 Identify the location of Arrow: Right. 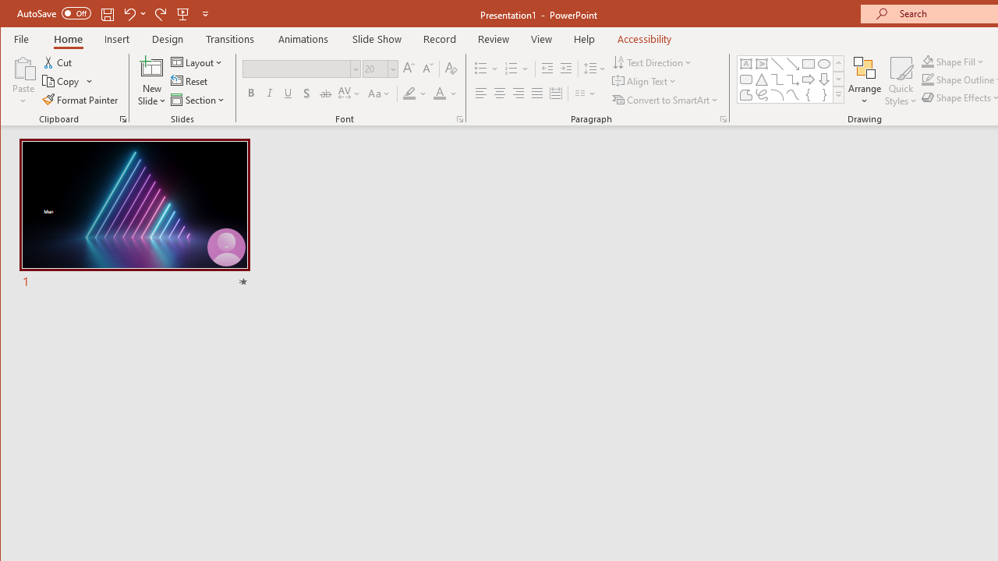
(808, 79).